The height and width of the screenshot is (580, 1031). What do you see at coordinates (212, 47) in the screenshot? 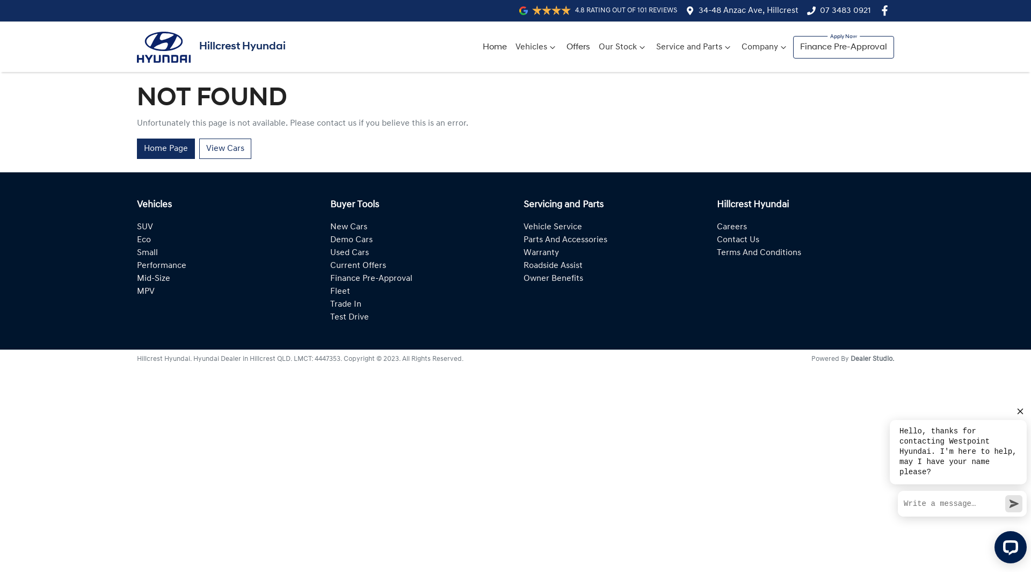
I see `Hillcrest Hyundai` at bounding box center [212, 47].